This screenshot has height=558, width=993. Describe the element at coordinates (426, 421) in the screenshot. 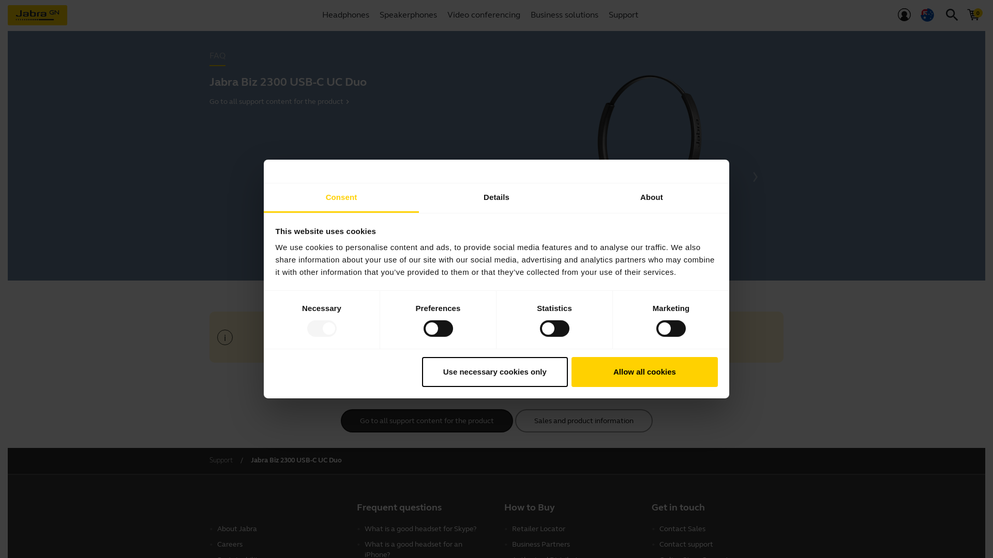

I see `Go to all support content for the product` at that location.